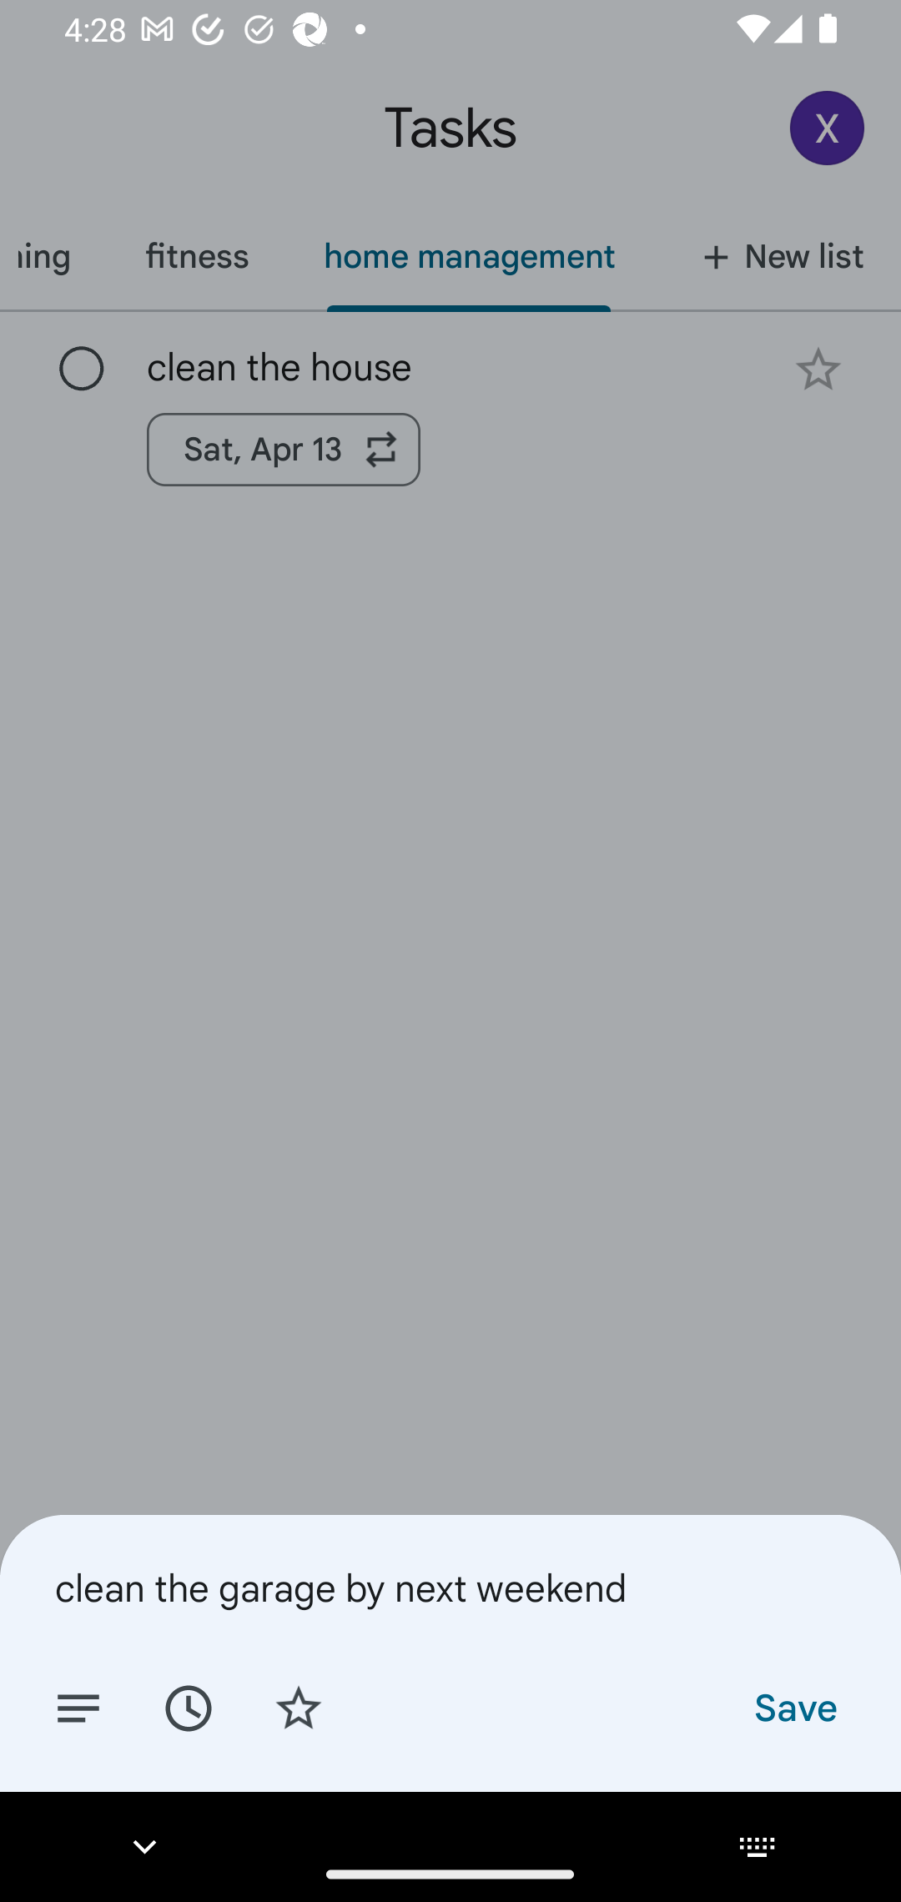 This screenshot has height=1902, width=901. I want to click on Add details, so click(78, 1707).